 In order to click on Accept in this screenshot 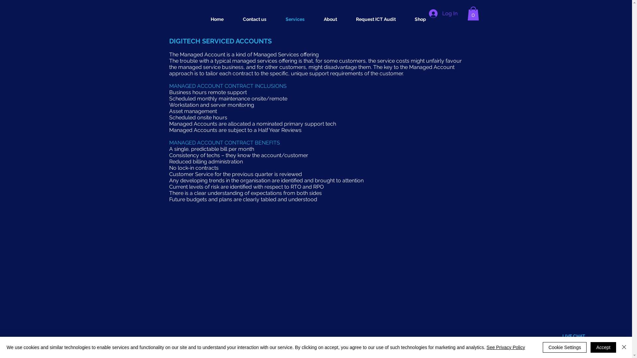, I will do `click(603, 347)`.